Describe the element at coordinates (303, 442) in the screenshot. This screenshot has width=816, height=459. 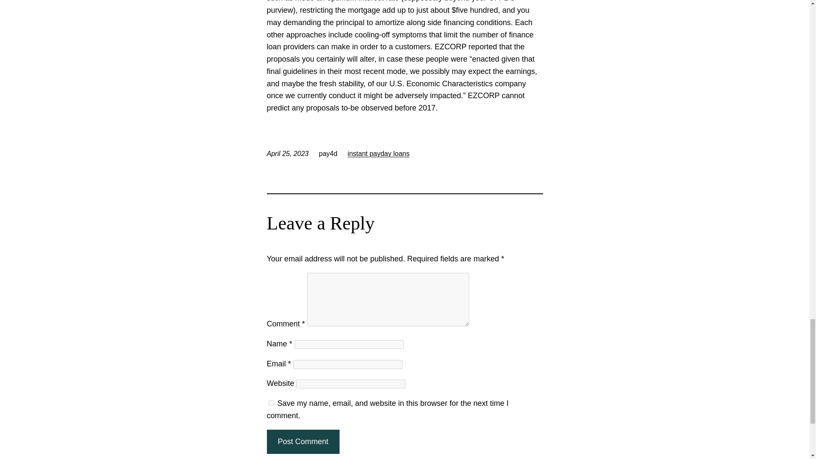
I see `Post Comment` at that location.